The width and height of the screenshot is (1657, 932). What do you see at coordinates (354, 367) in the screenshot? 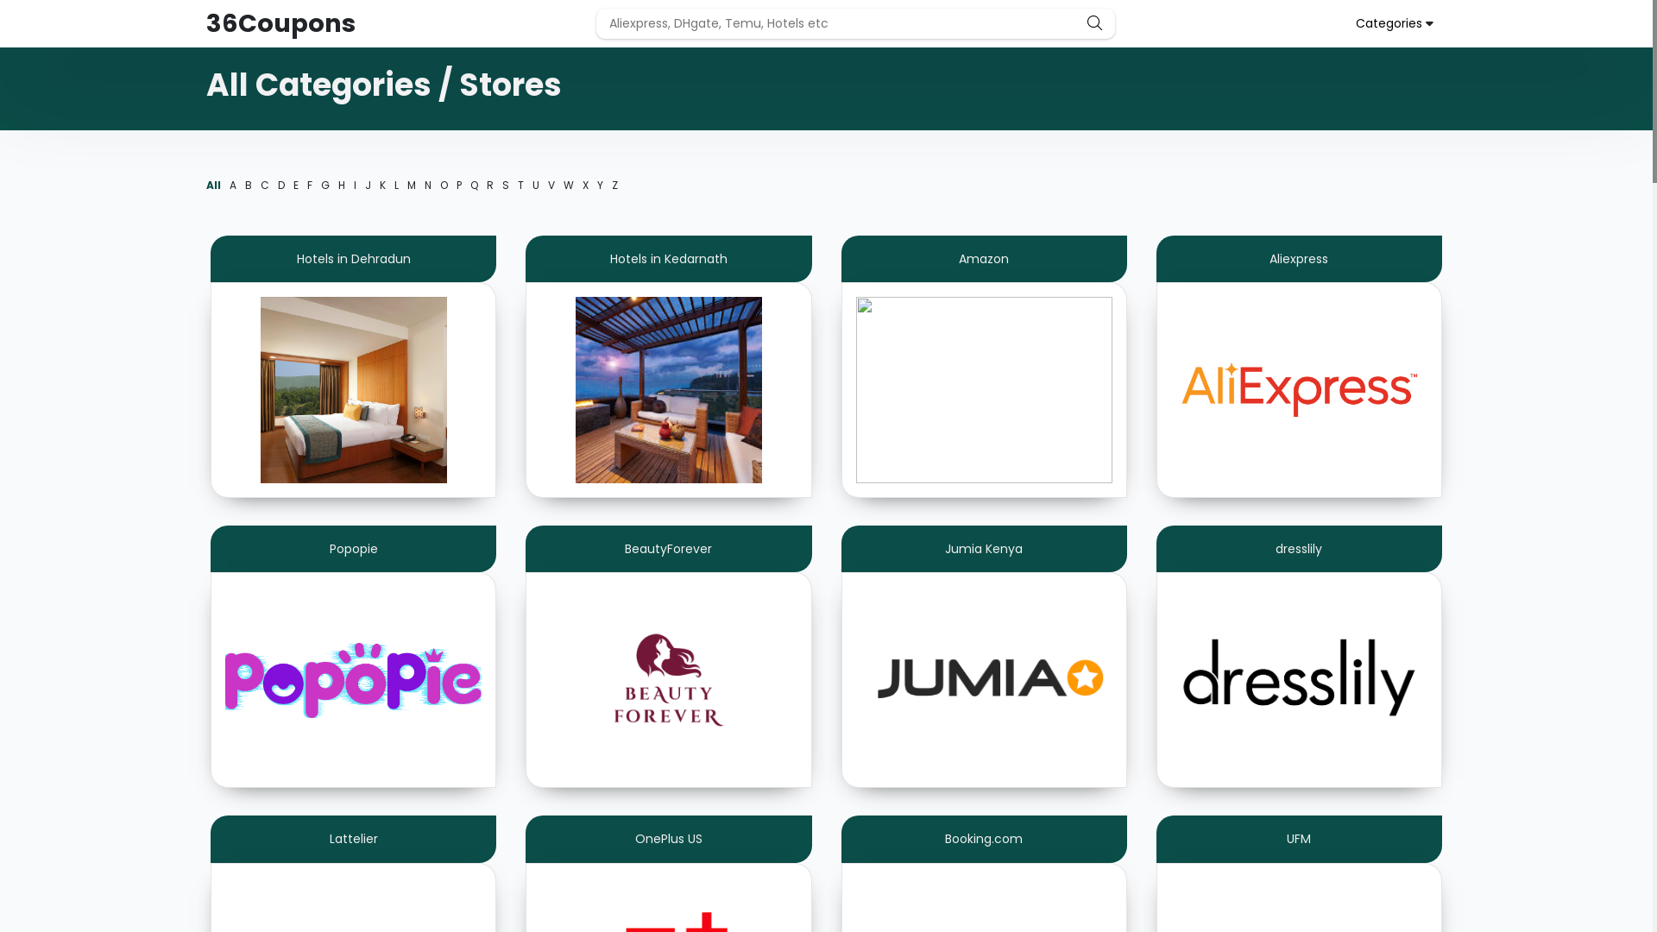
I see `Hotels in Dehradun` at bounding box center [354, 367].